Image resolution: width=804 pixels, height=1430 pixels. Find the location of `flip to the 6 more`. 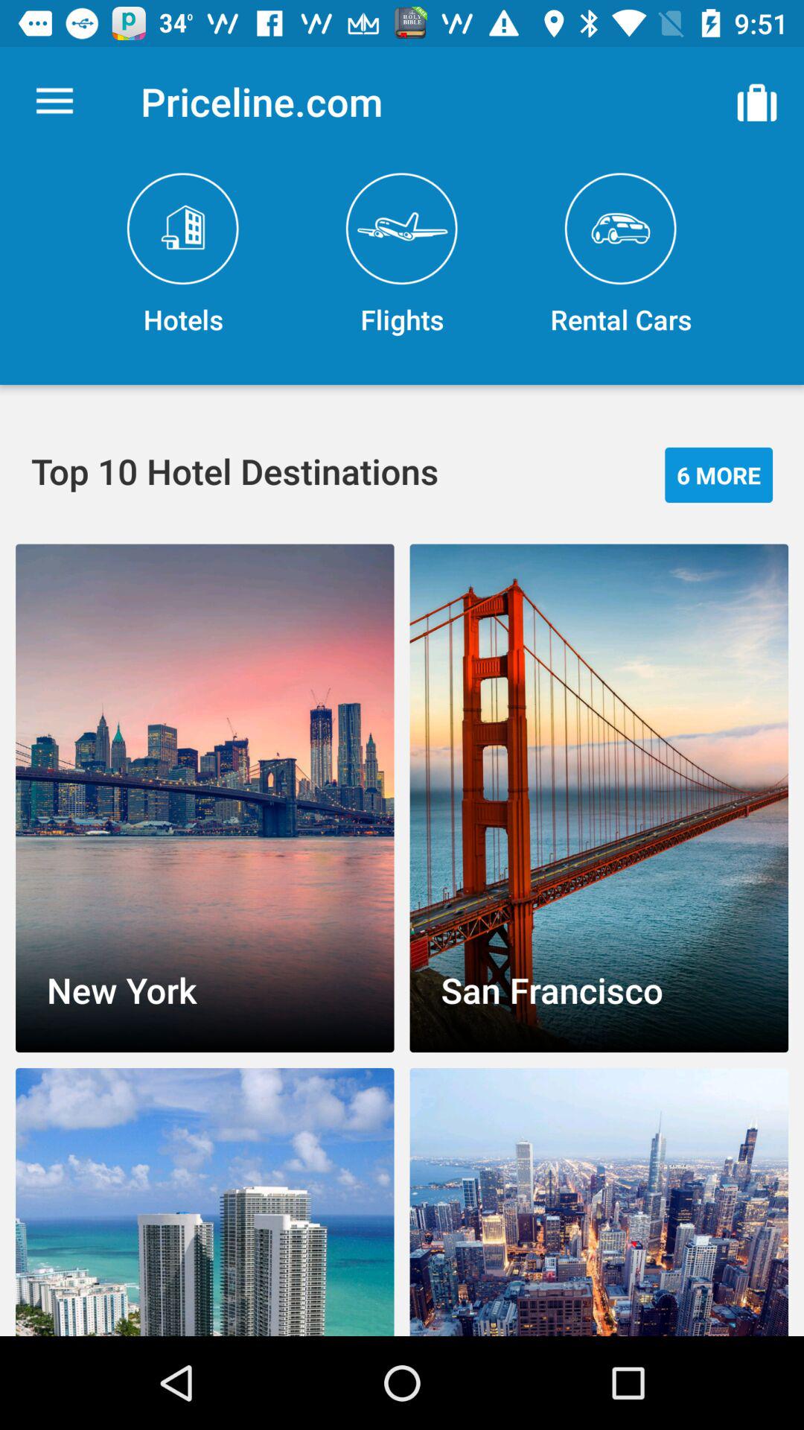

flip to the 6 more is located at coordinates (719, 475).